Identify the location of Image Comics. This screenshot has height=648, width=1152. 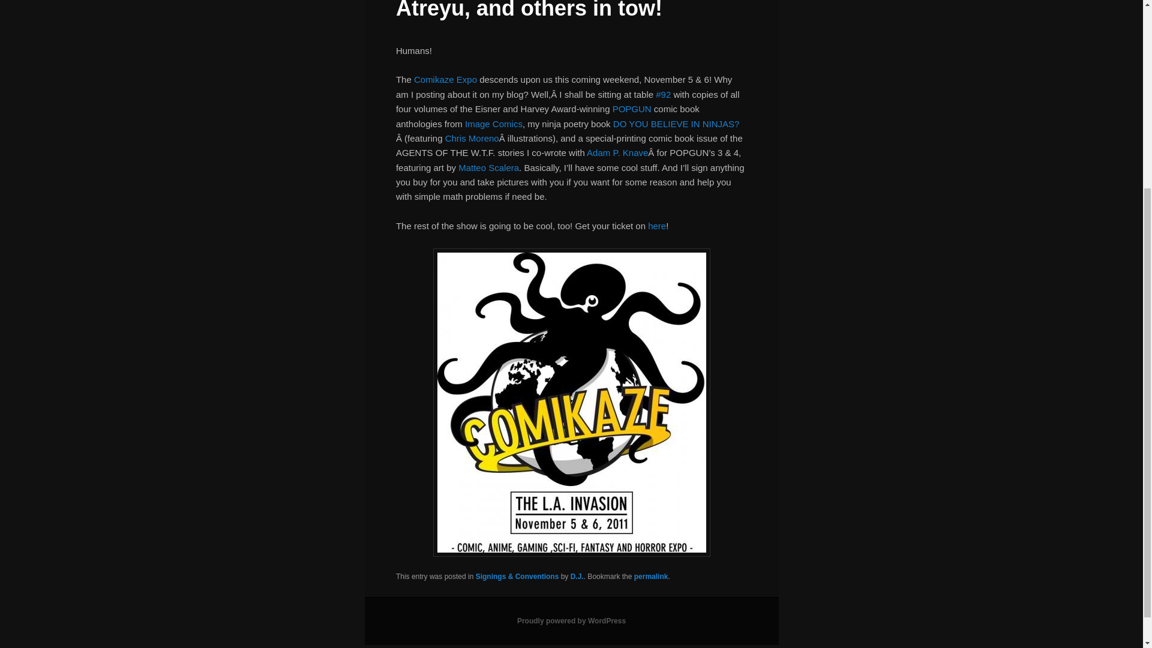
(494, 124).